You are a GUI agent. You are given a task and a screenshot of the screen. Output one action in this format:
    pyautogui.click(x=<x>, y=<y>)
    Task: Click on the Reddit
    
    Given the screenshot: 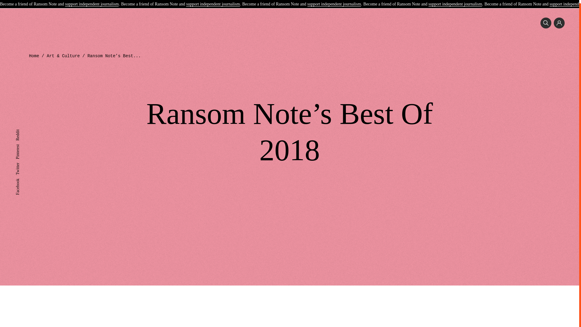 What is the action you would take?
    pyautogui.click(x=21, y=128)
    